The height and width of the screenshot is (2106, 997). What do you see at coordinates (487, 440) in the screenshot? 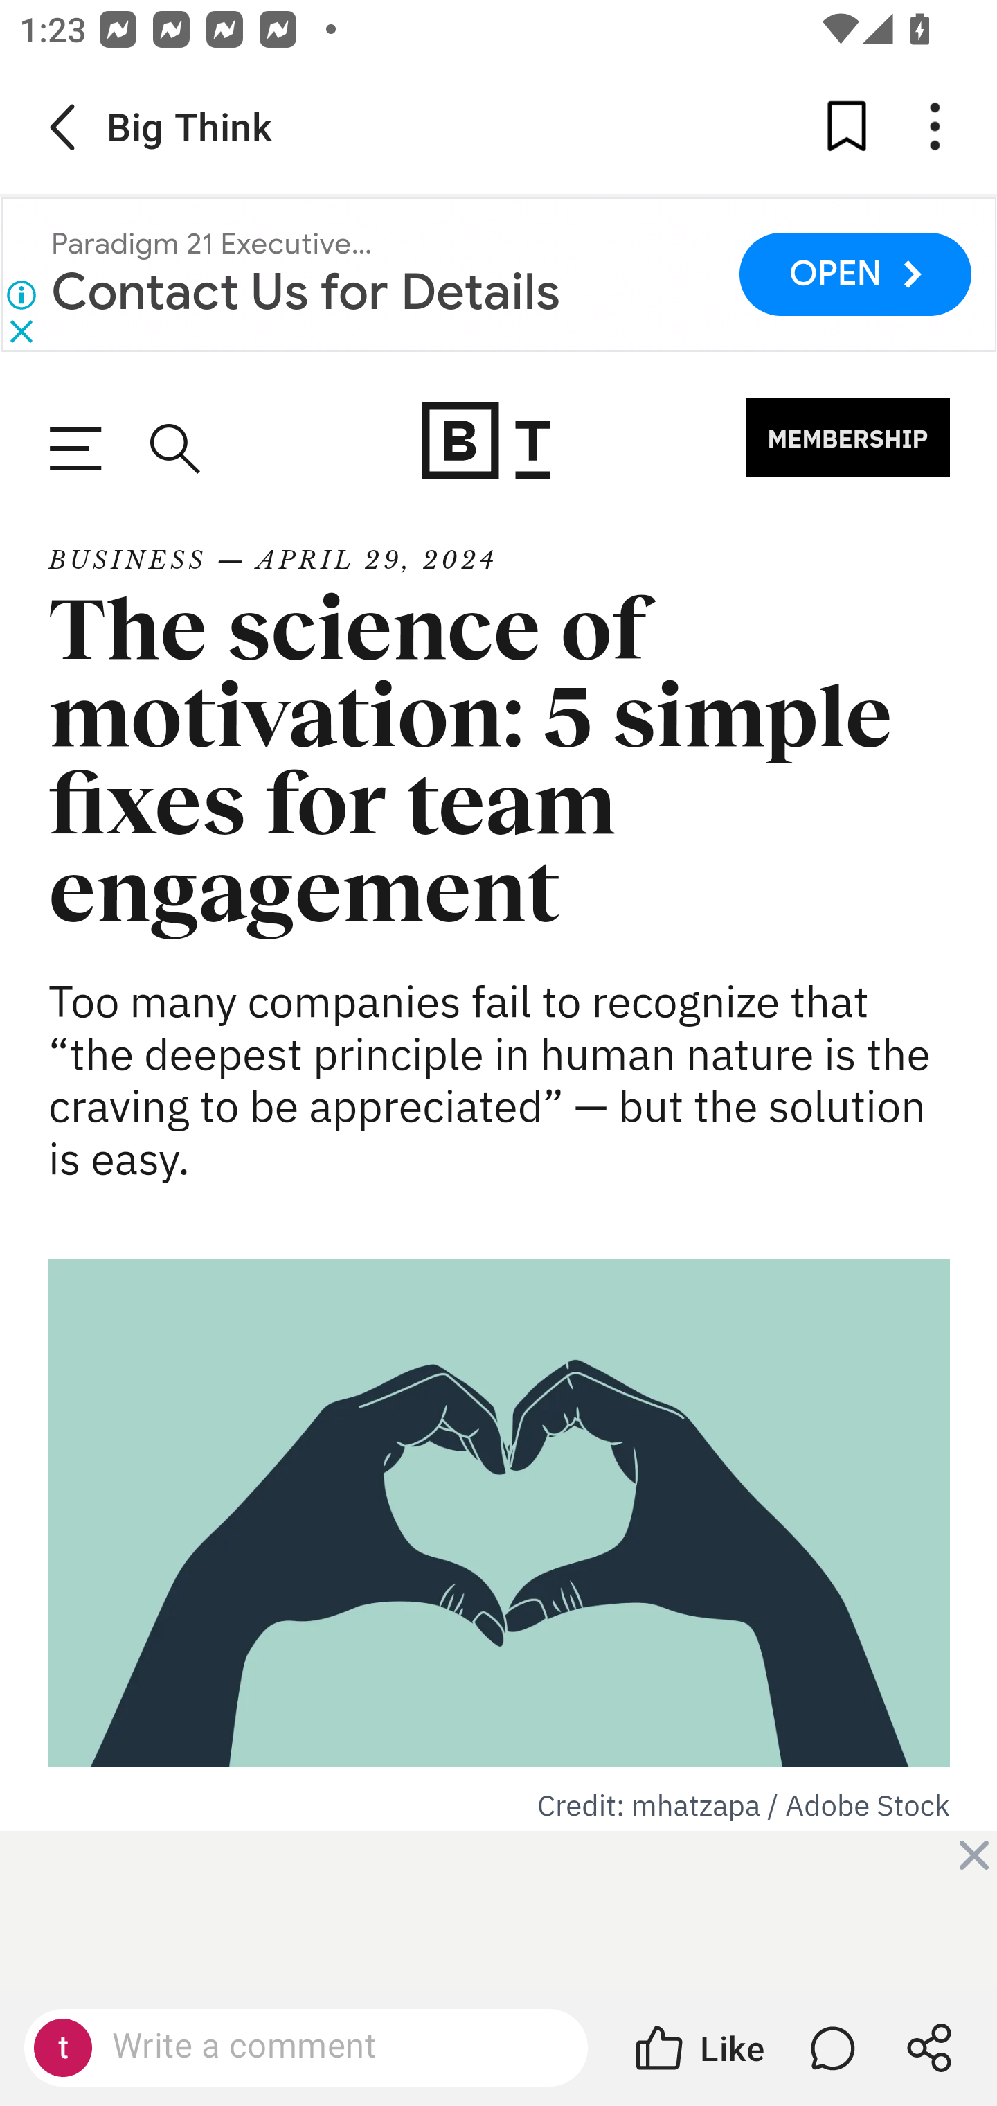
I see `bigthink` at bounding box center [487, 440].